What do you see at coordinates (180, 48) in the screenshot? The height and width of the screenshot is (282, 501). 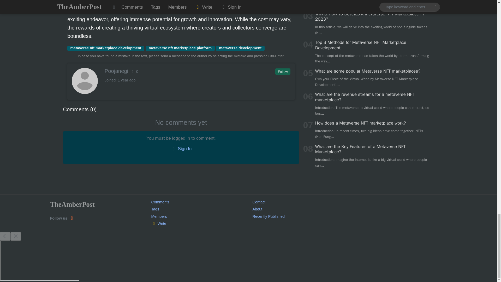 I see `metaverse nft marketplace platform` at bounding box center [180, 48].